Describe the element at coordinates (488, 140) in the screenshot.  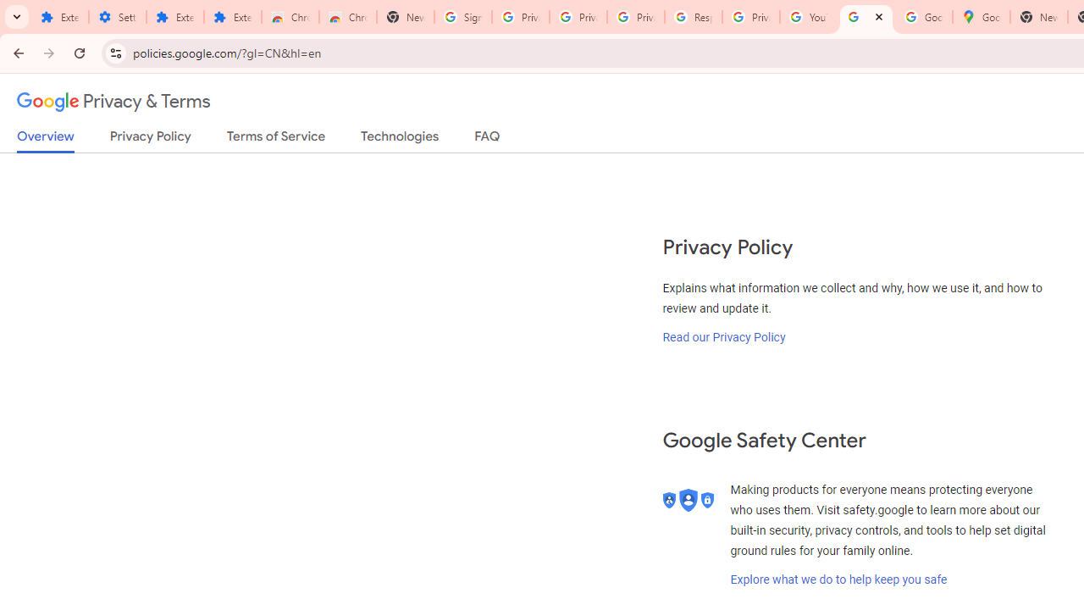
I see `FAQ` at that location.